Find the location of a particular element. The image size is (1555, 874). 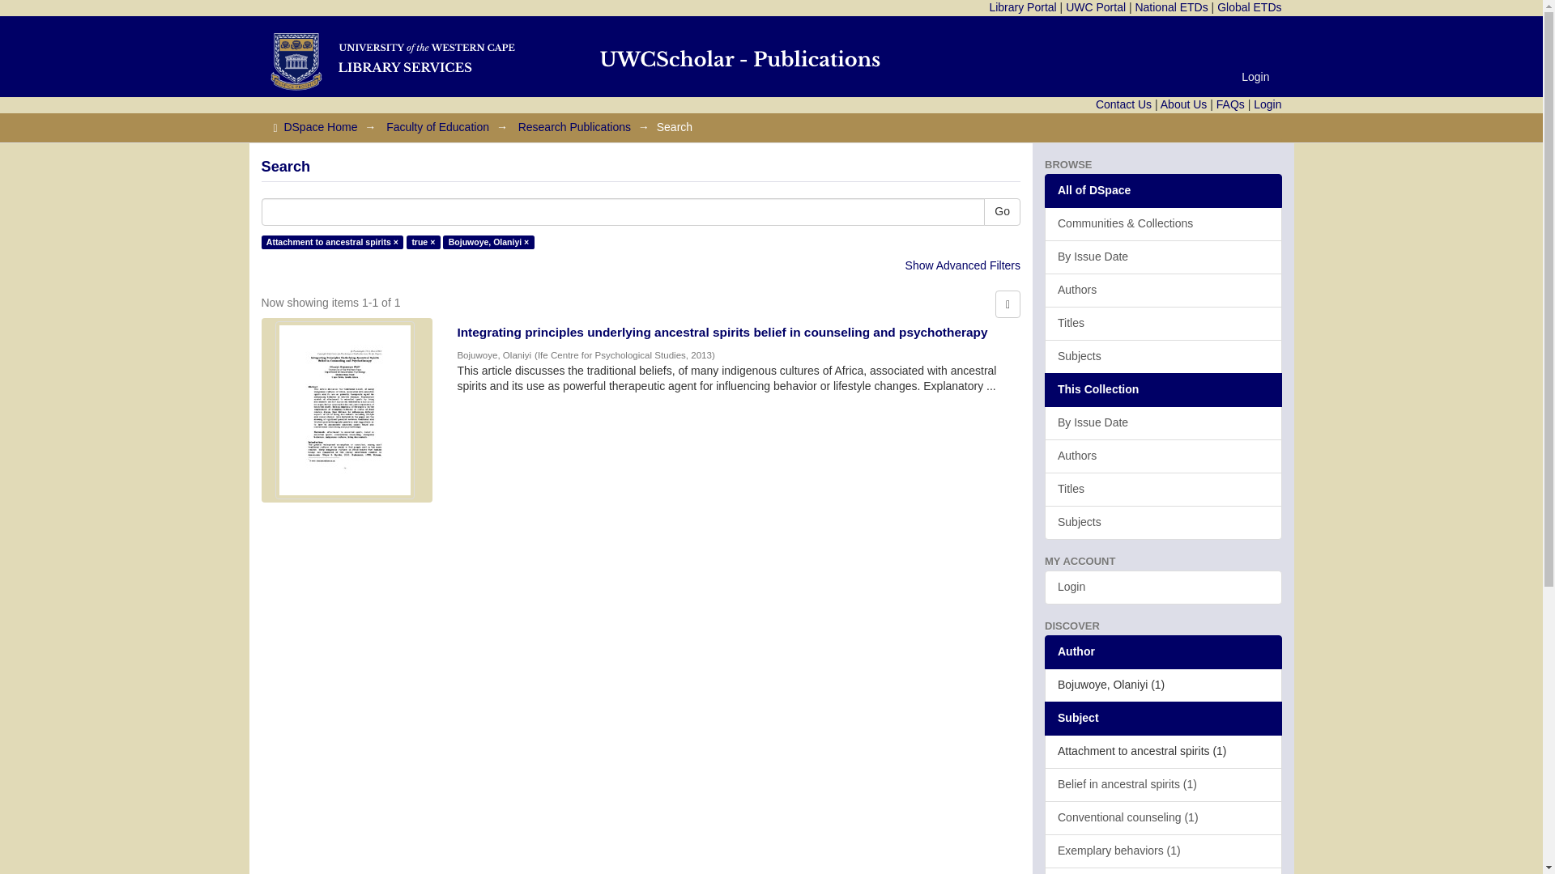

Faculty of Education is located at coordinates (437, 127).